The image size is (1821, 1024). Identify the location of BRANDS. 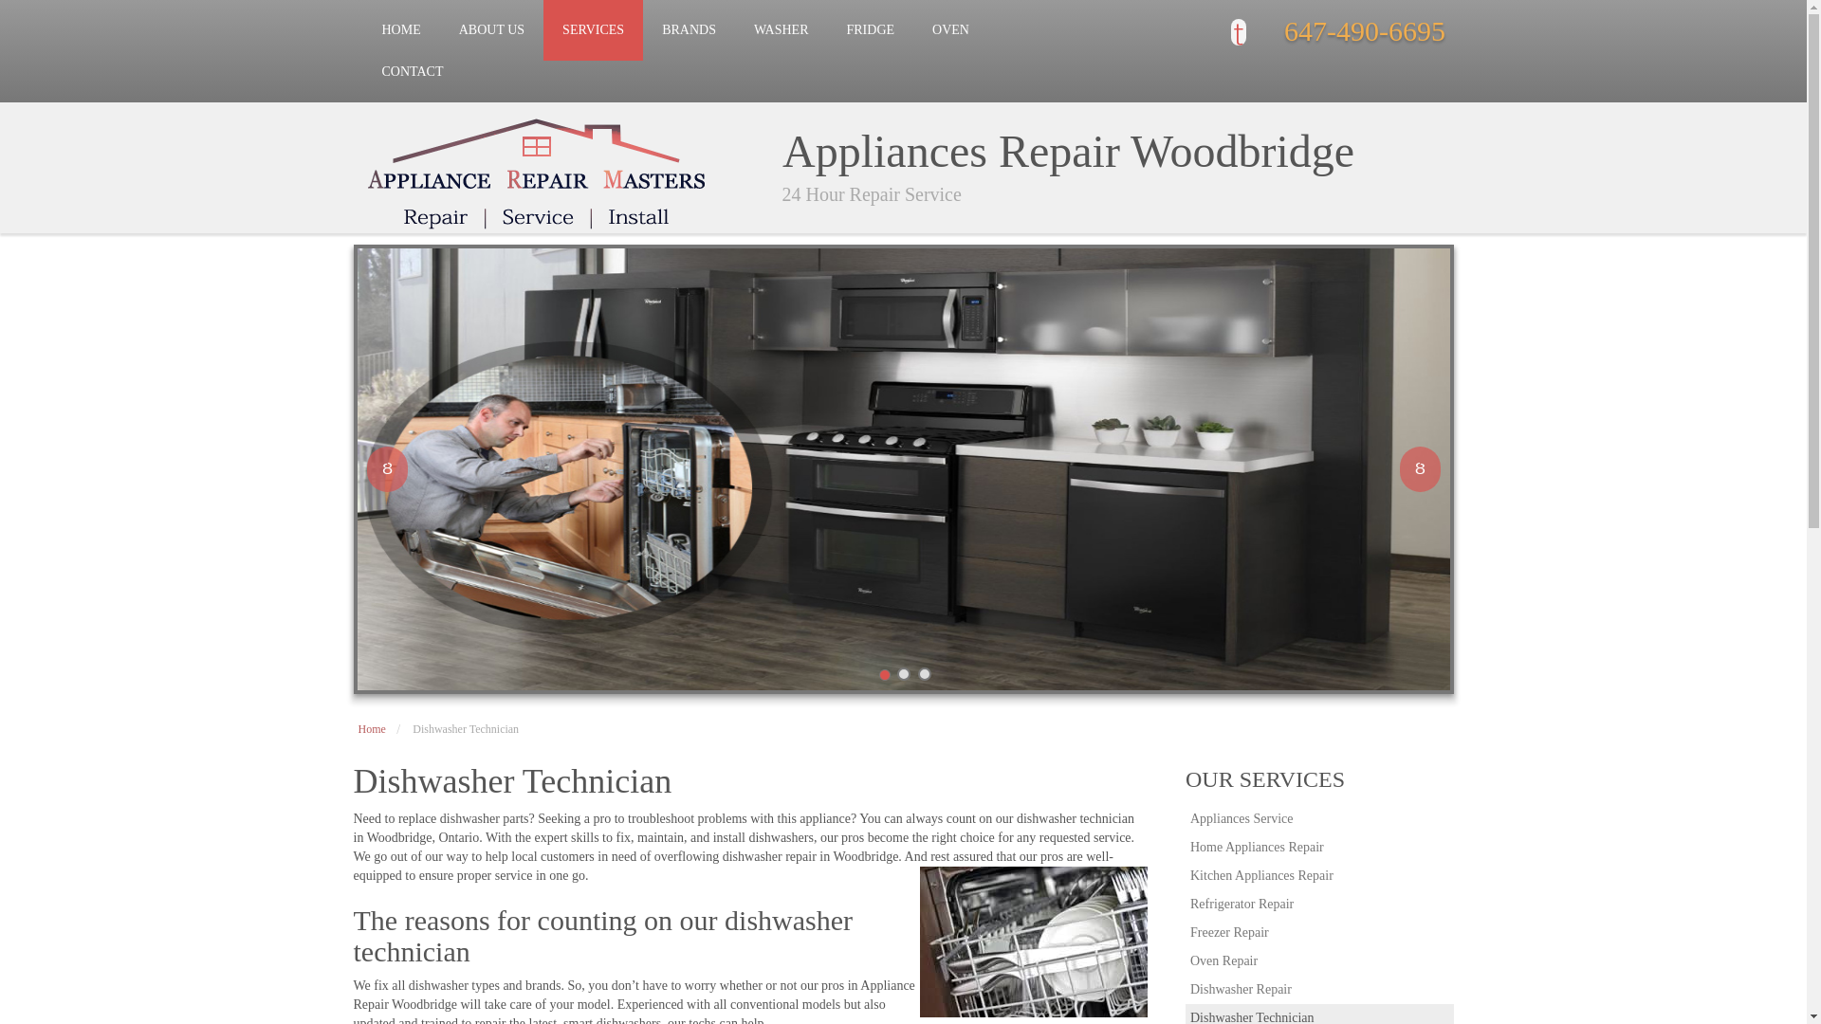
(689, 30).